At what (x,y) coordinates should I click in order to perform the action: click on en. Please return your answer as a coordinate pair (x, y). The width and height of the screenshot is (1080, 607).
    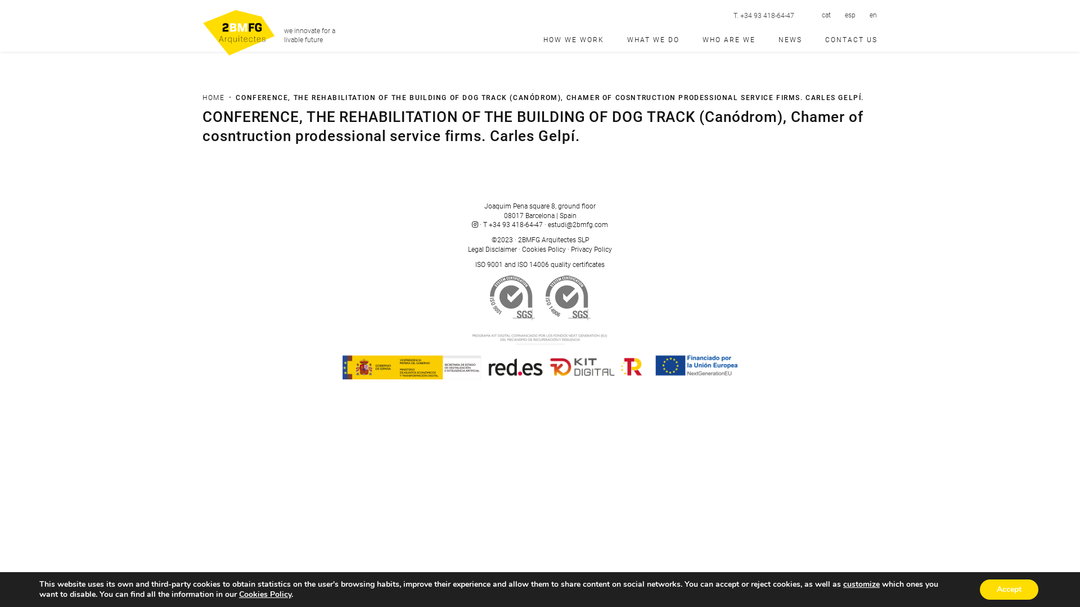
    Looking at the image, I should click on (873, 15).